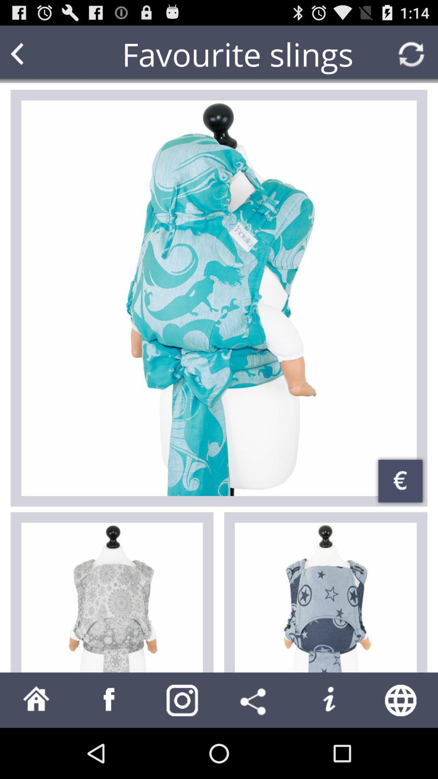 The image size is (438, 779). What do you see at coordinates (411, 54) in the screenshot?
I see `refresh` at bounding box center [411, 54].